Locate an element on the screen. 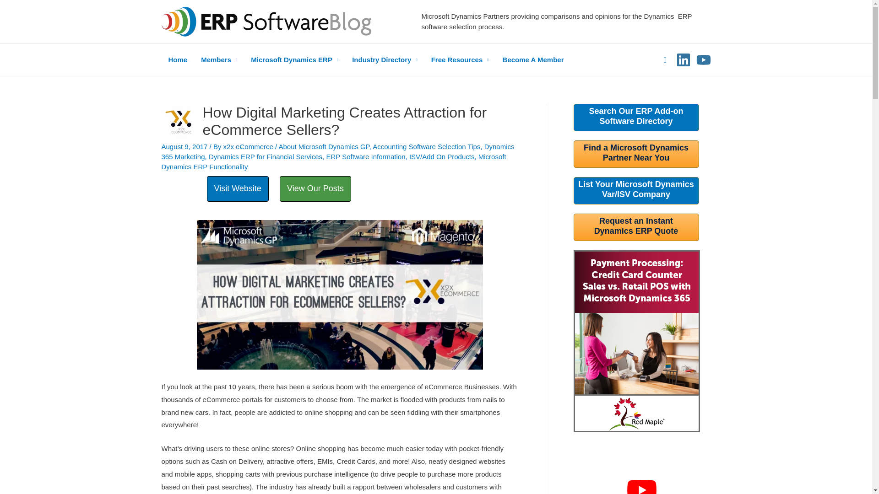 The image size is (879, 494). Industry Directory is located at coordinates (385, 60).